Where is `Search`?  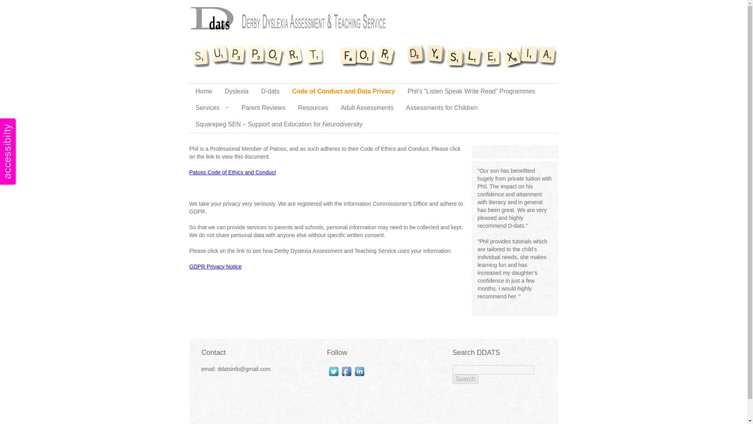 Search is located at coordinates (466, 379).